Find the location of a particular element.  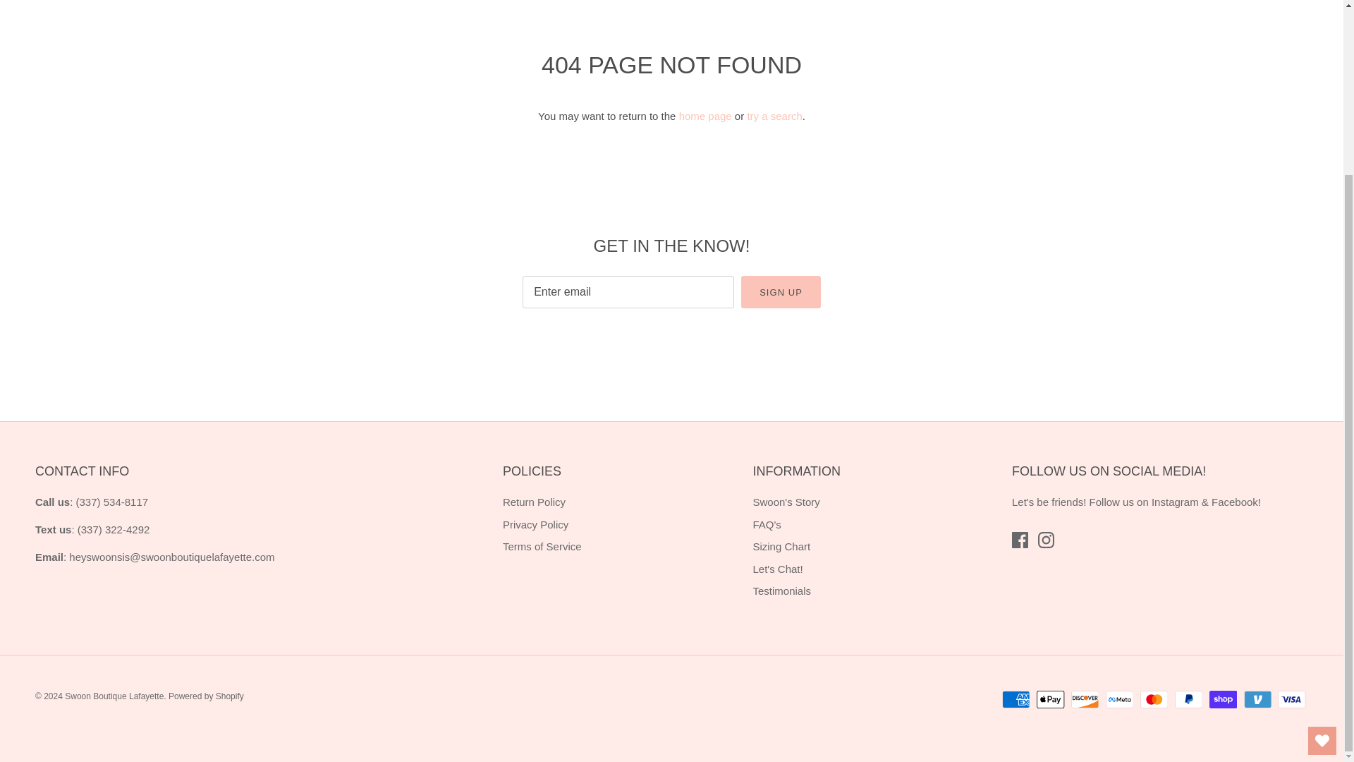

Facebook is located at coordinates (1020, 539).